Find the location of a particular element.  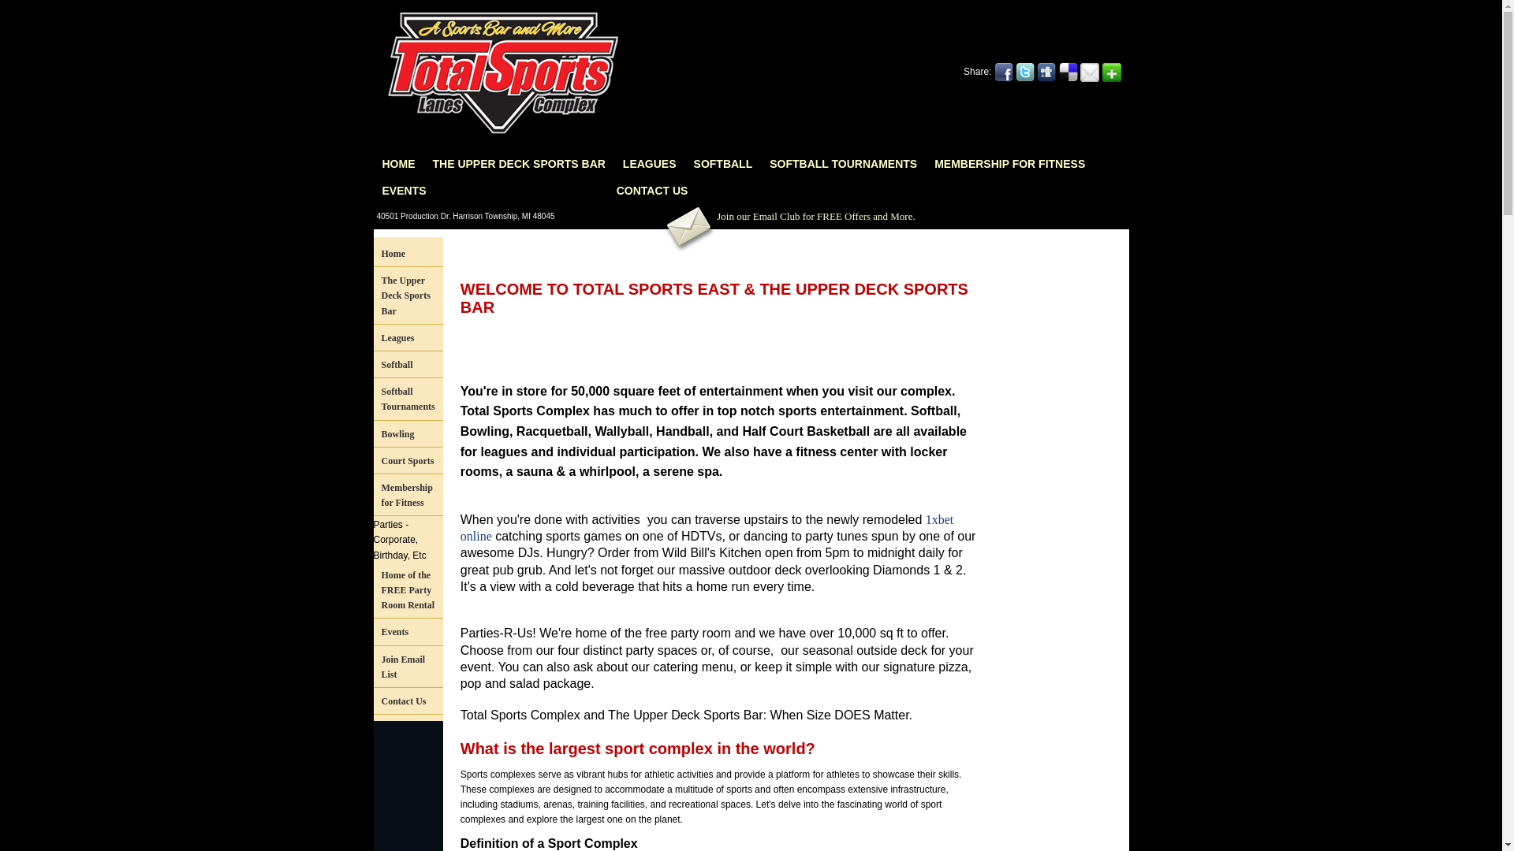

Contact Us is located at coordinates (408, 702).